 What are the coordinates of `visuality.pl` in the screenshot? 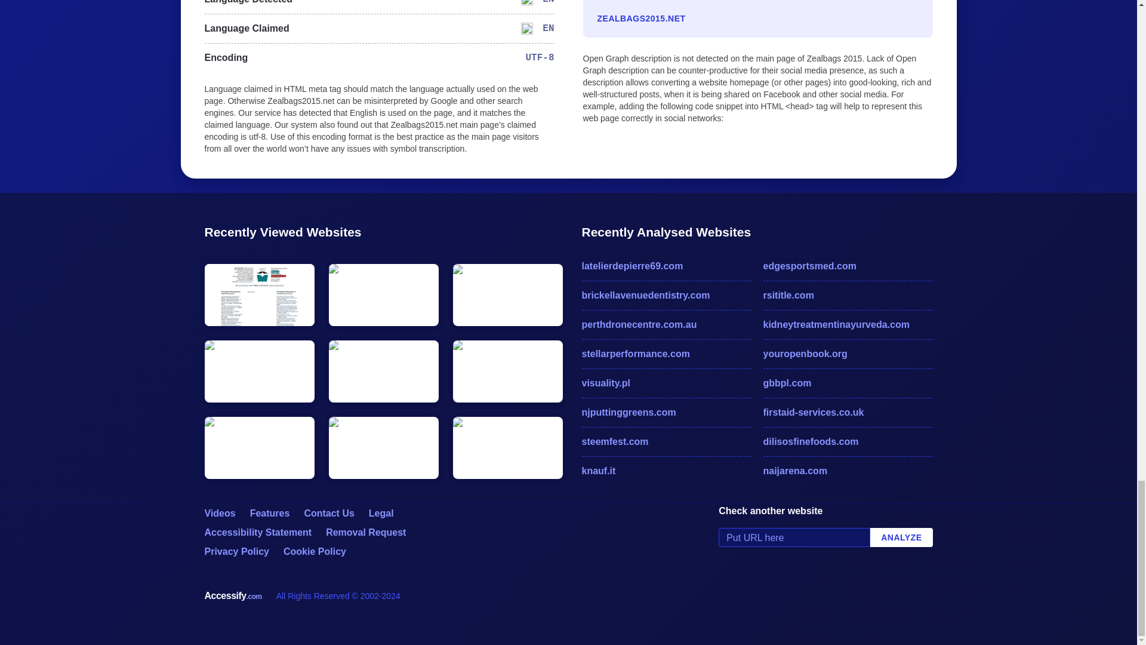 It's located at (666, 383).